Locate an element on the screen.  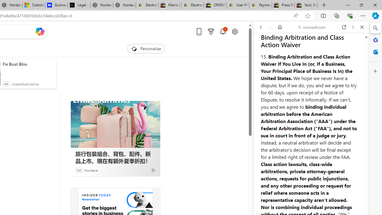
Payments Terms of Use | eBay.com is located at coordinates (261, 5).